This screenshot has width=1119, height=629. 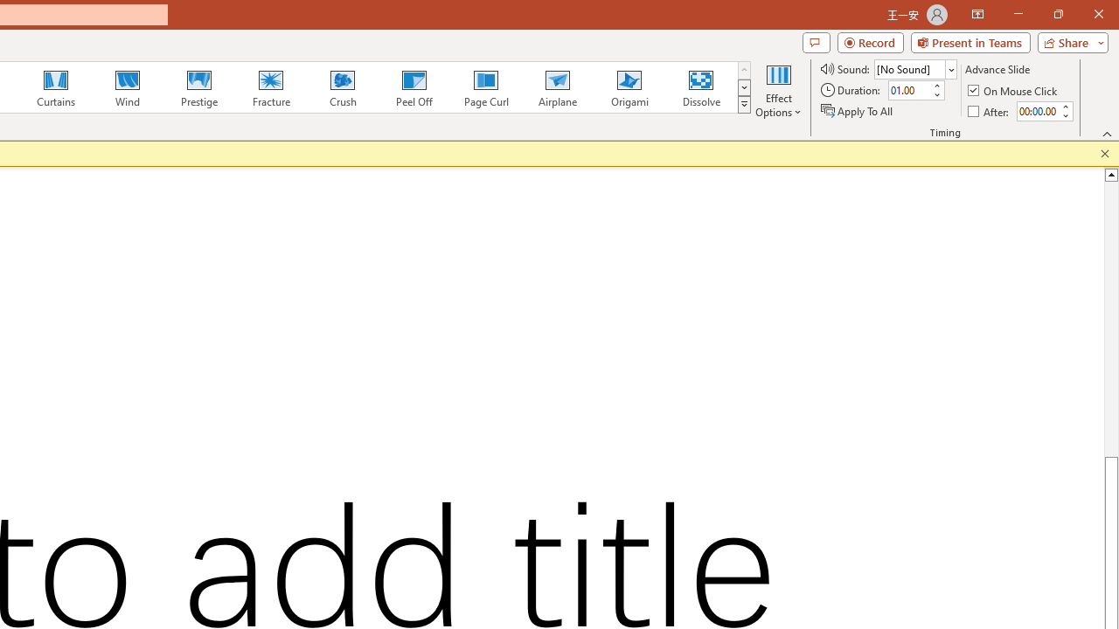 I want to click on On Mouse Click, so click(x=1014, y=91).